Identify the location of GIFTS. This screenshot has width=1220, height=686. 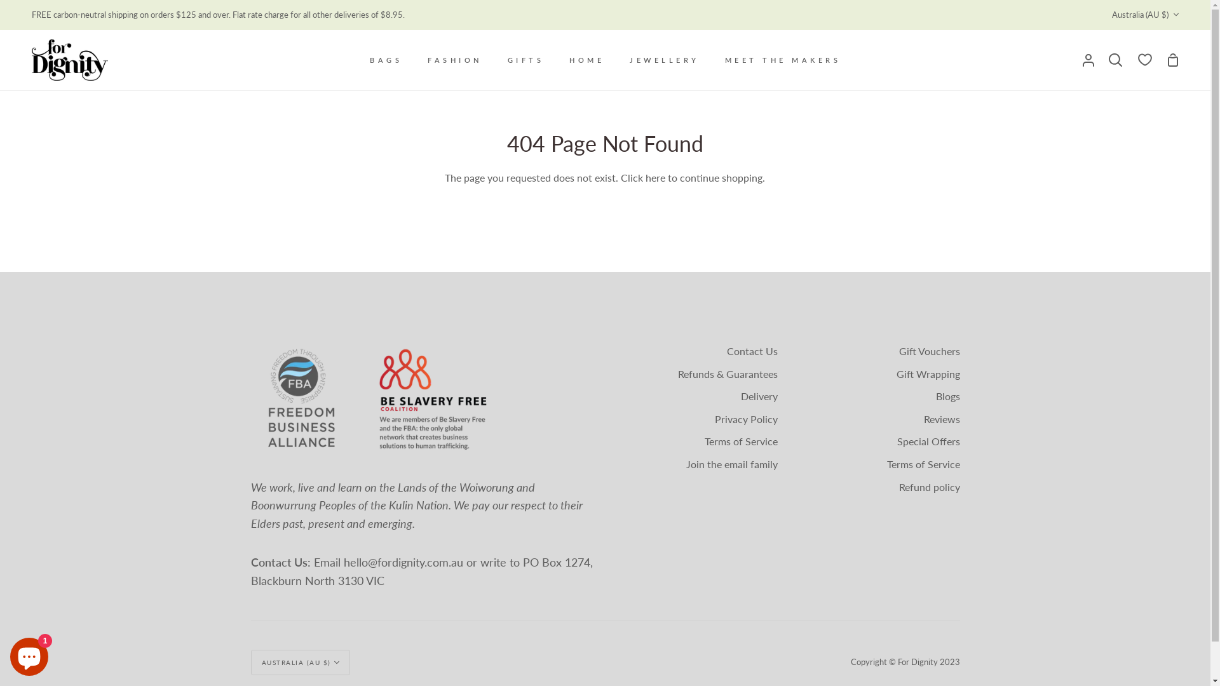
(525, 60).